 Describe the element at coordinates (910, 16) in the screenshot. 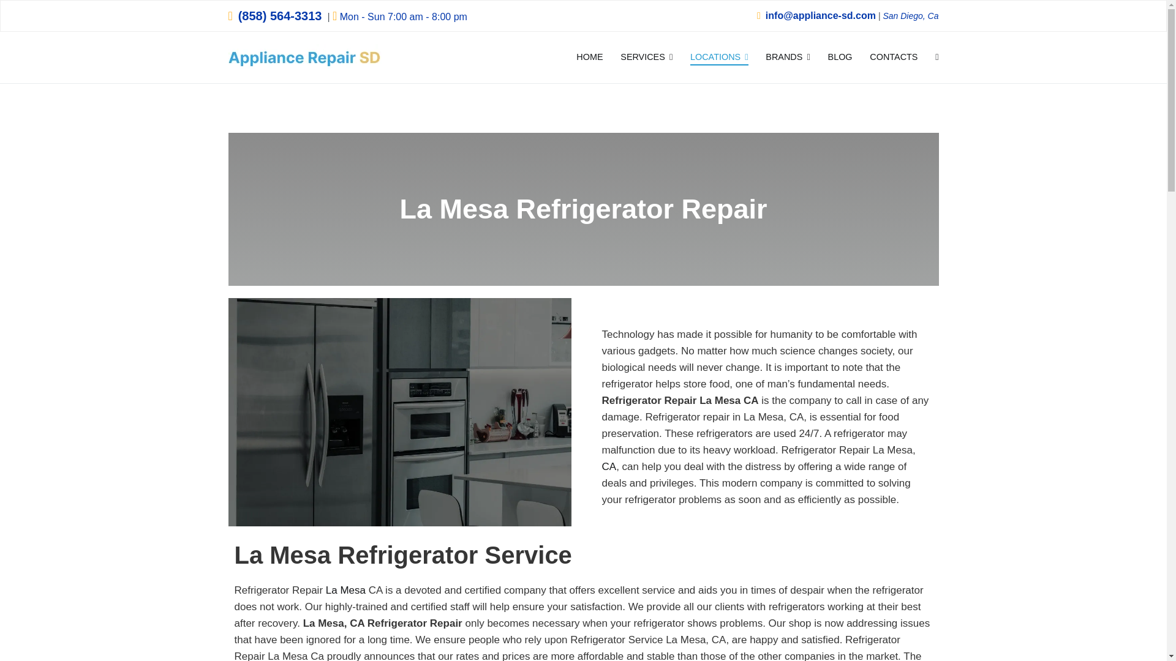

I see `San Diego, Ca` at that location.